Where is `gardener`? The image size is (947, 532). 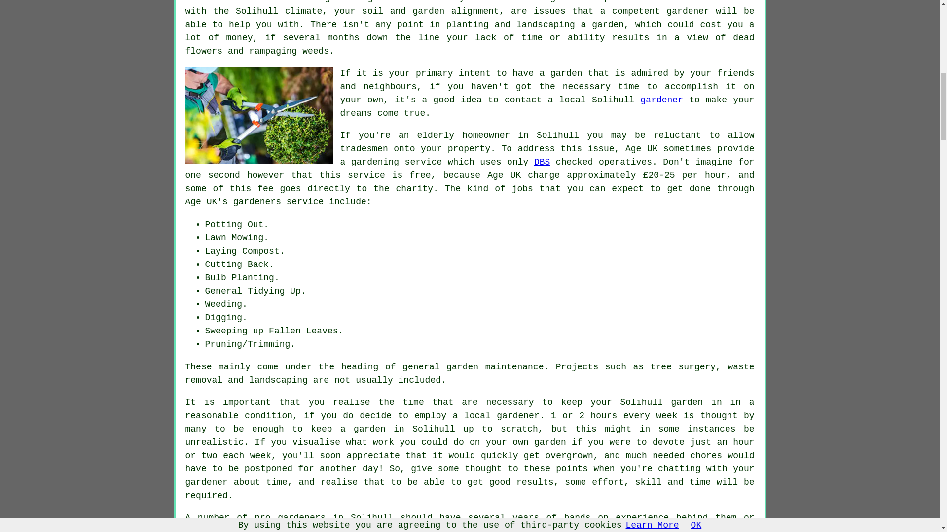 gardener is located at coordinates (688, 11).